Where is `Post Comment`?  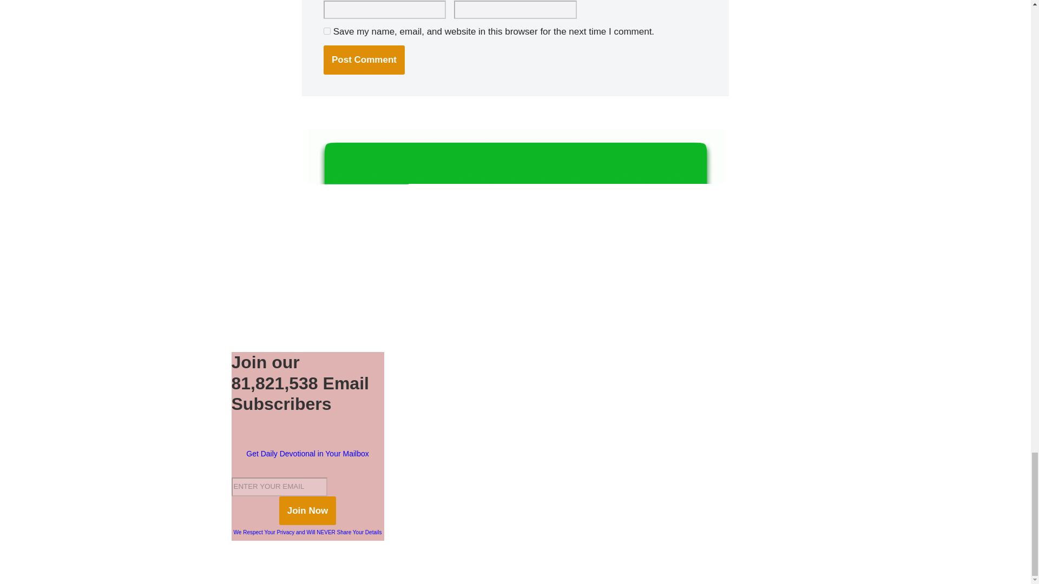
Post Comment is located at coordinates (364, 59).